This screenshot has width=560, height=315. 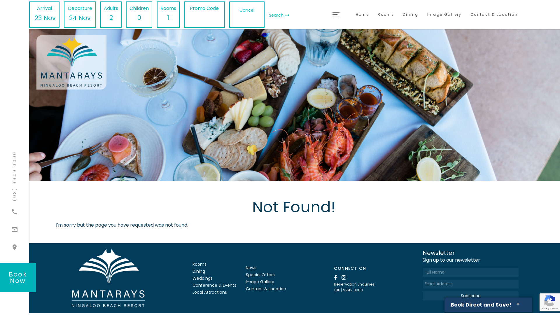 What do you see at coordinates (279, 15) in the screenshot?
I see `Search` at bounding box center [279, 15].